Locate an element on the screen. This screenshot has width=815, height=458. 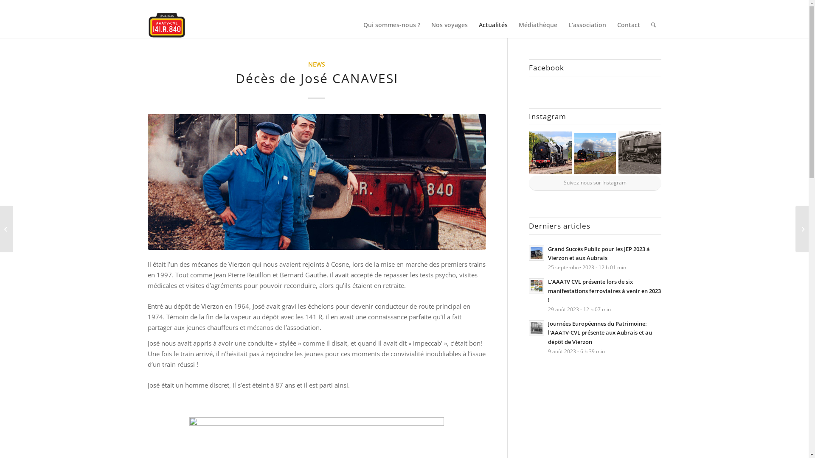
logo-141R840-AAATVCVL is located at coordinates (167, 25).